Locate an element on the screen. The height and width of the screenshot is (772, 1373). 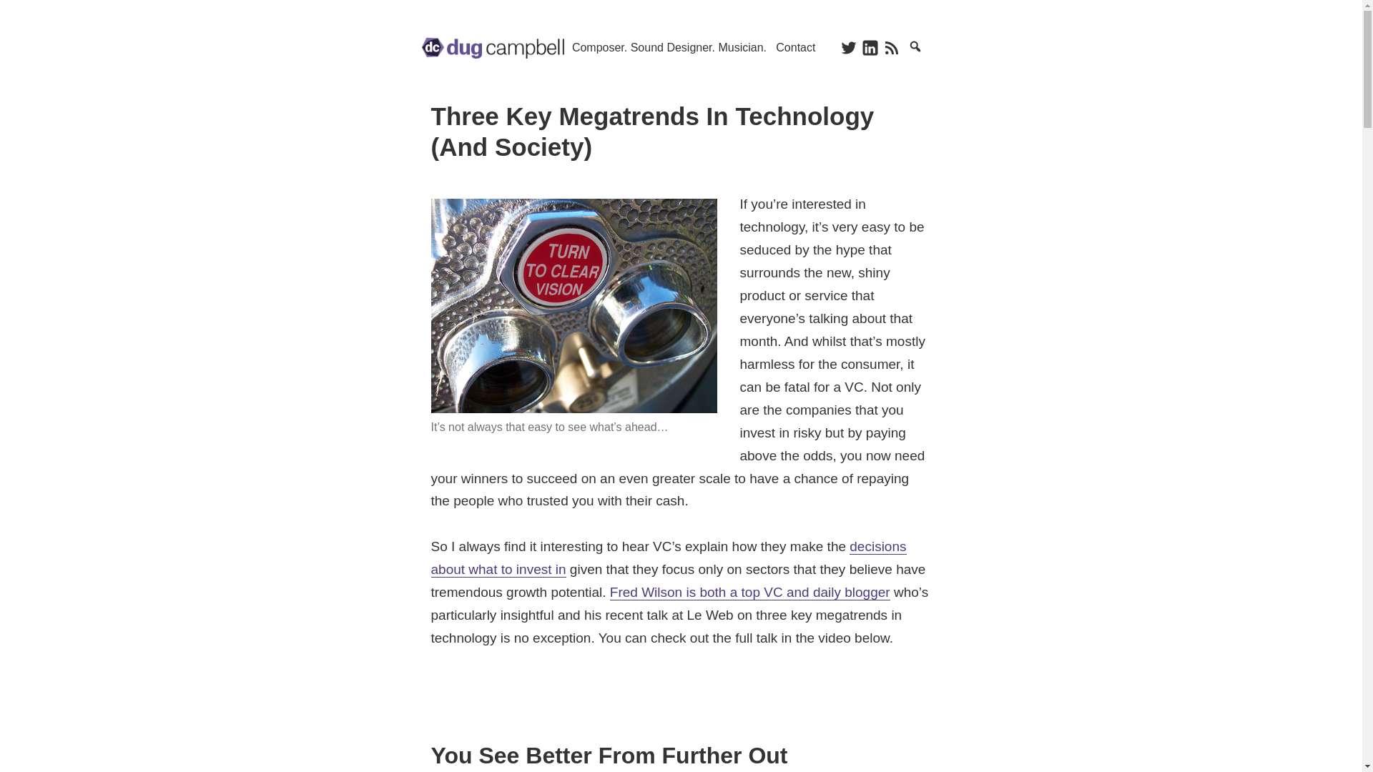
Twitter is located at coordinates (857, 56).